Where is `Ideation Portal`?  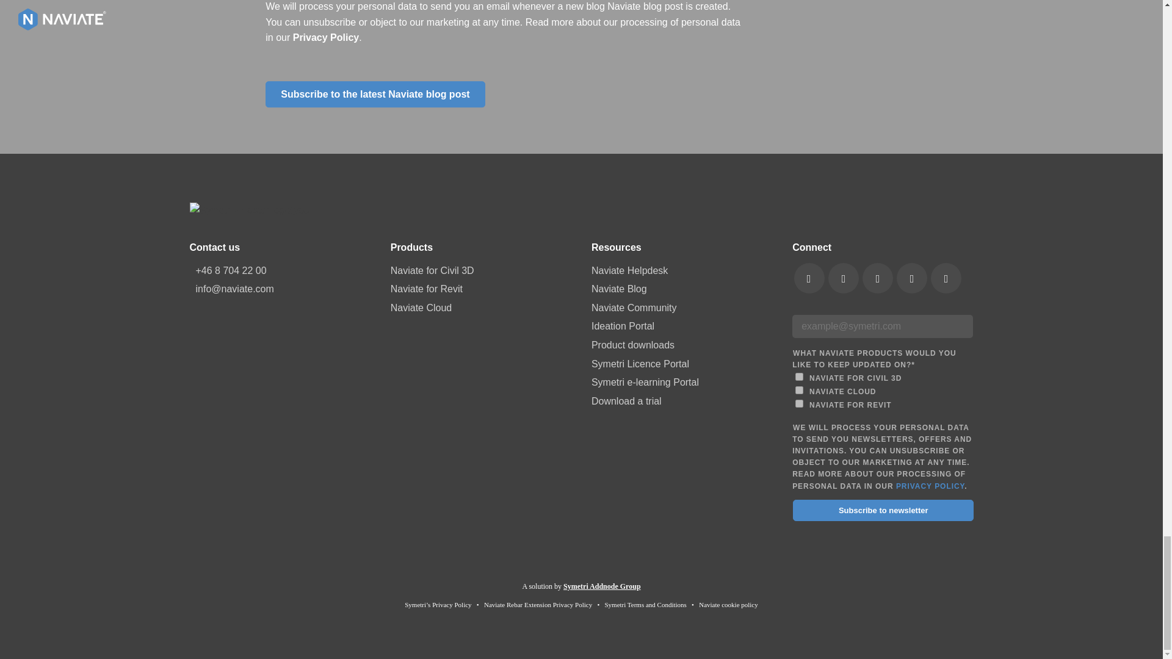 Ideation Portal is located at coordinates (682, 326).